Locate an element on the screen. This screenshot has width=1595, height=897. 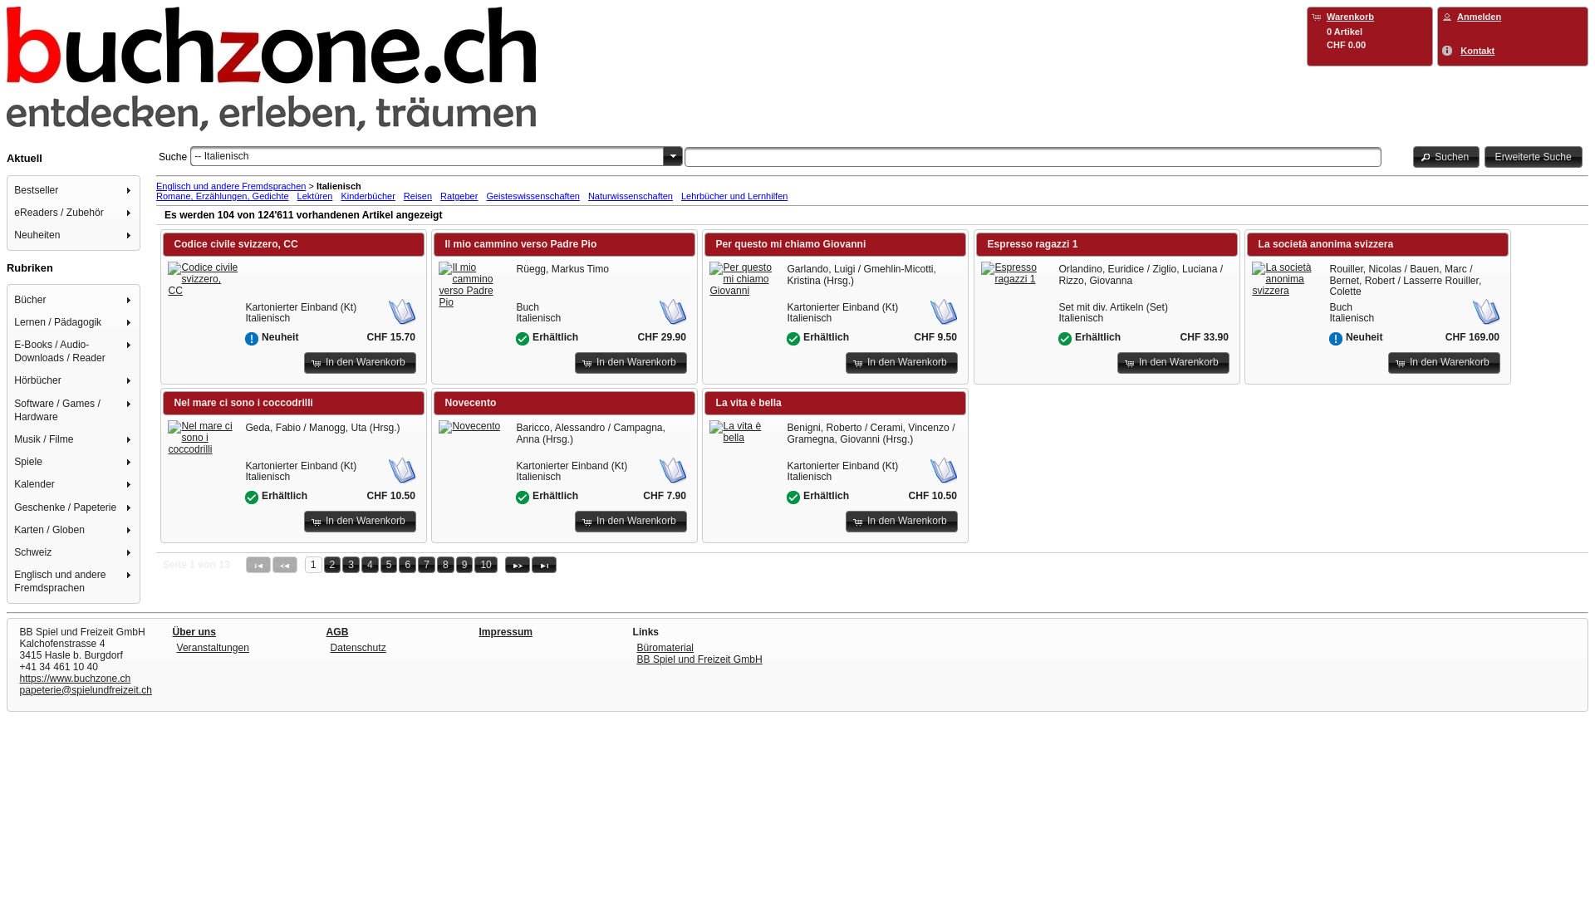
Ratgeber is located at coordinates (459, 196).